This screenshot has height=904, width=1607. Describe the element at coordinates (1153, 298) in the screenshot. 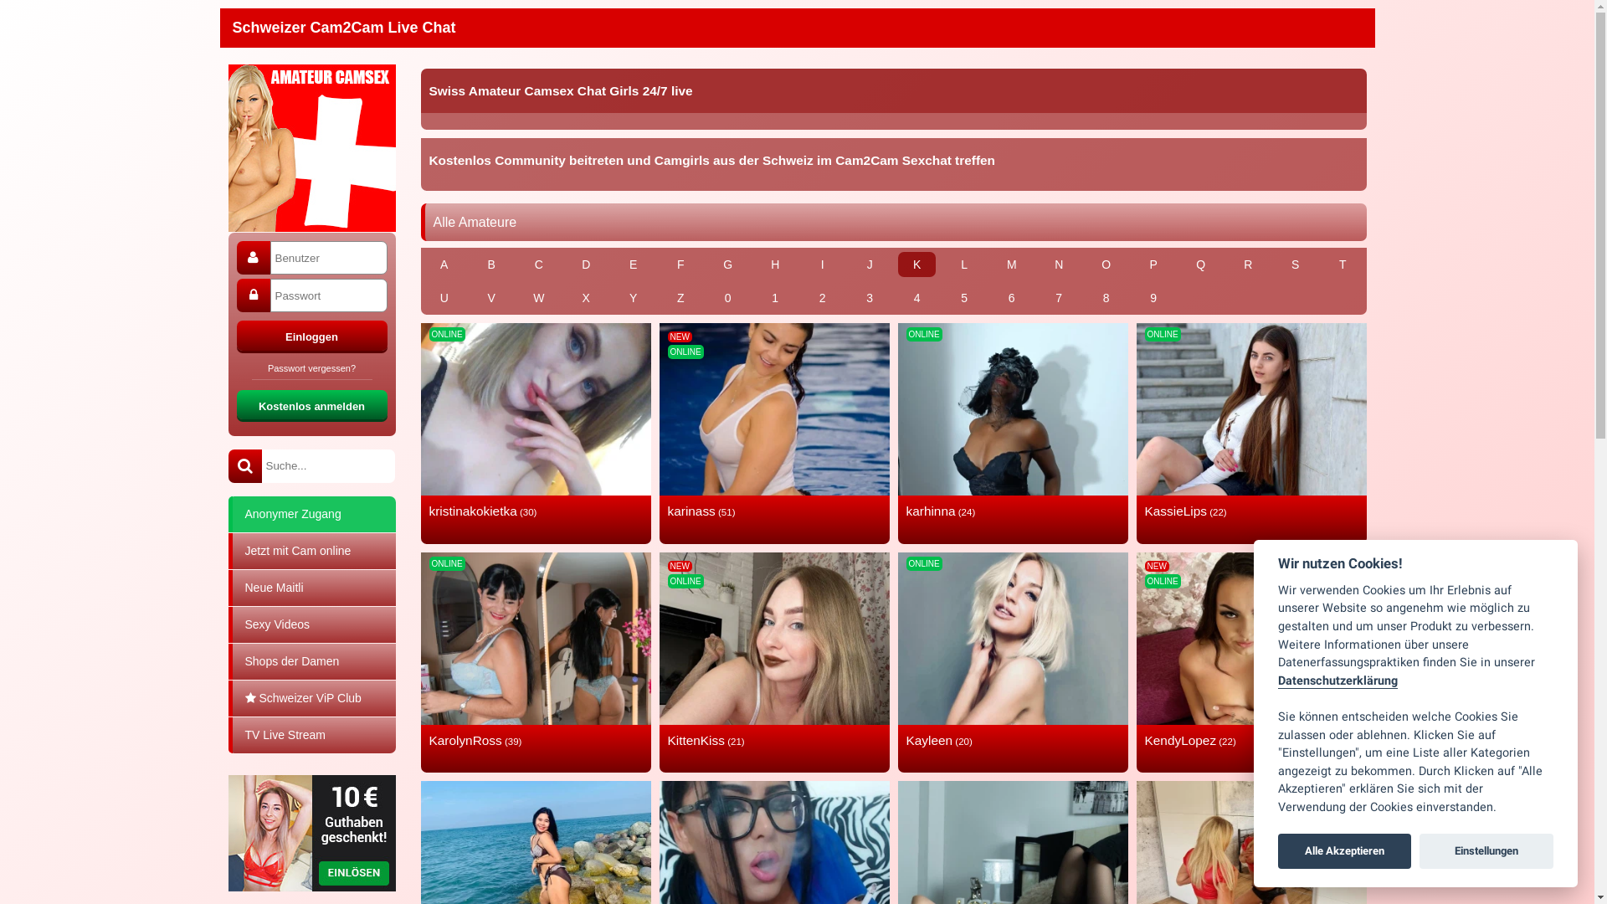

I see `9` at that location.